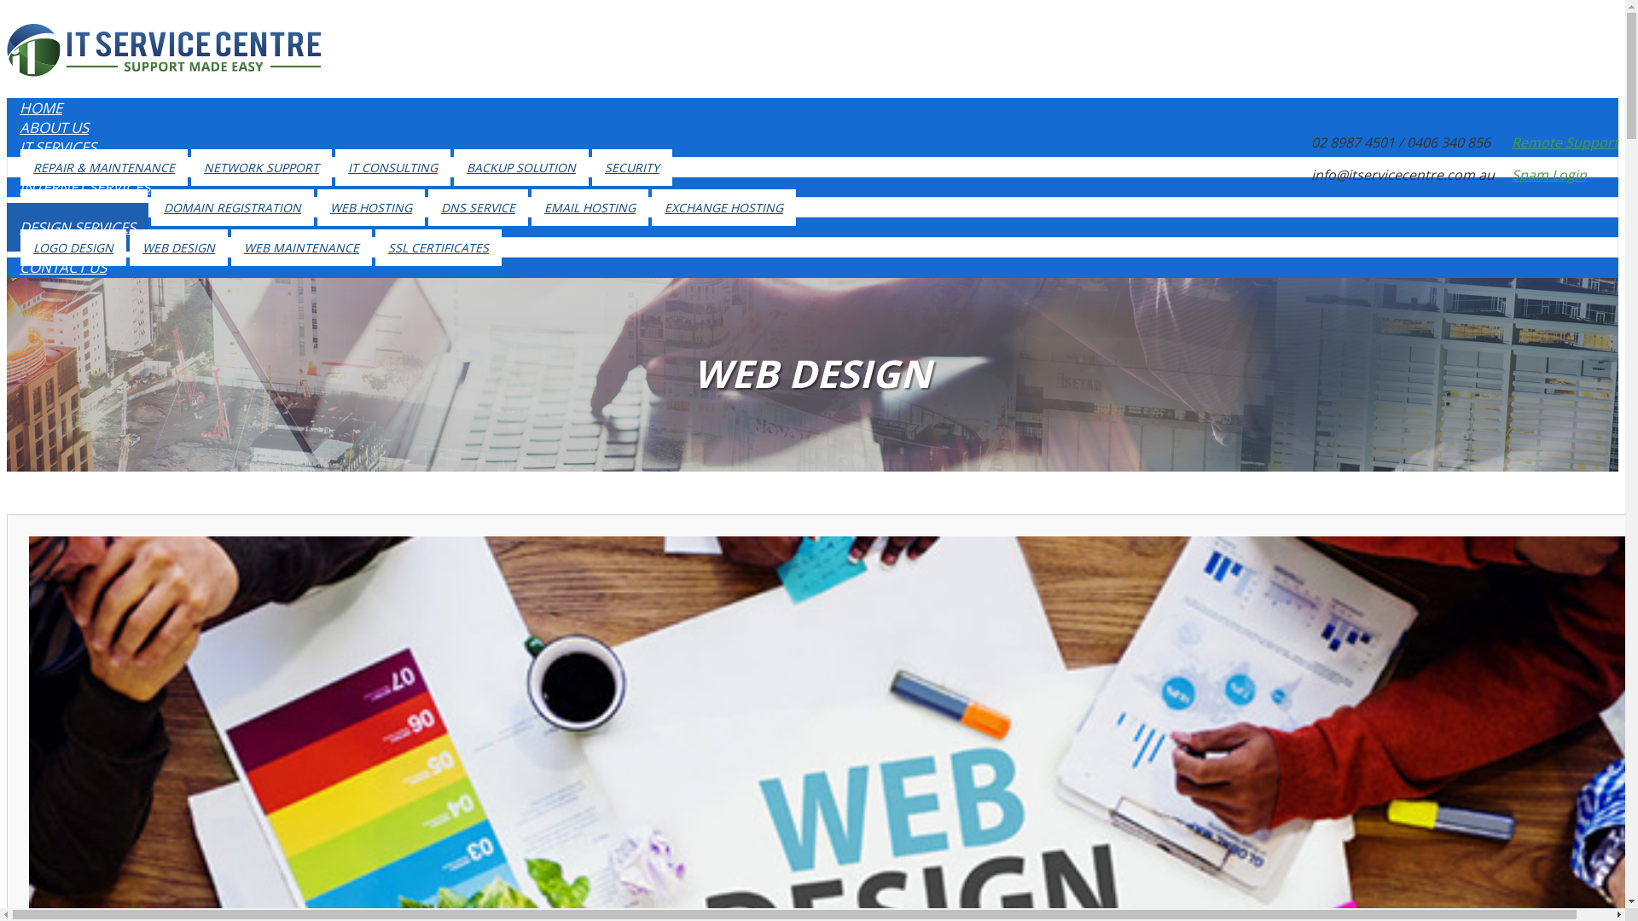 The image size is (1638, 921). What do you see at coordinates (723, 208) in the screenshot?
I see `EXCHANGE HOSTING` at bounding box center [723, 208].